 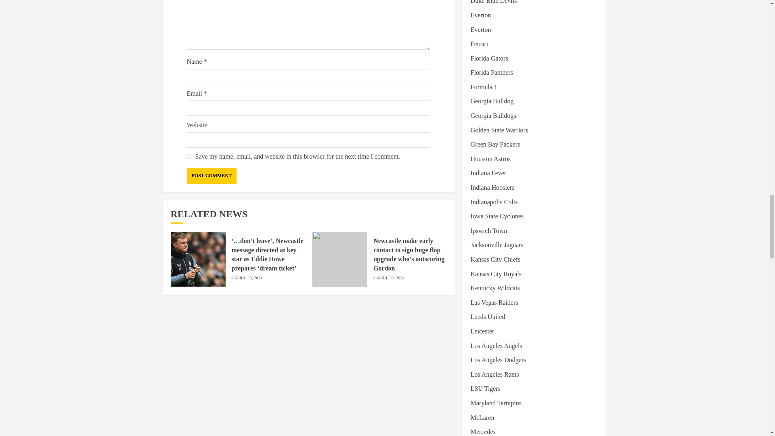 What do you see at coordinates (390, 278) in the screenshot?
I see `APRIL 30, 2024` at bounding box center [390, 278].